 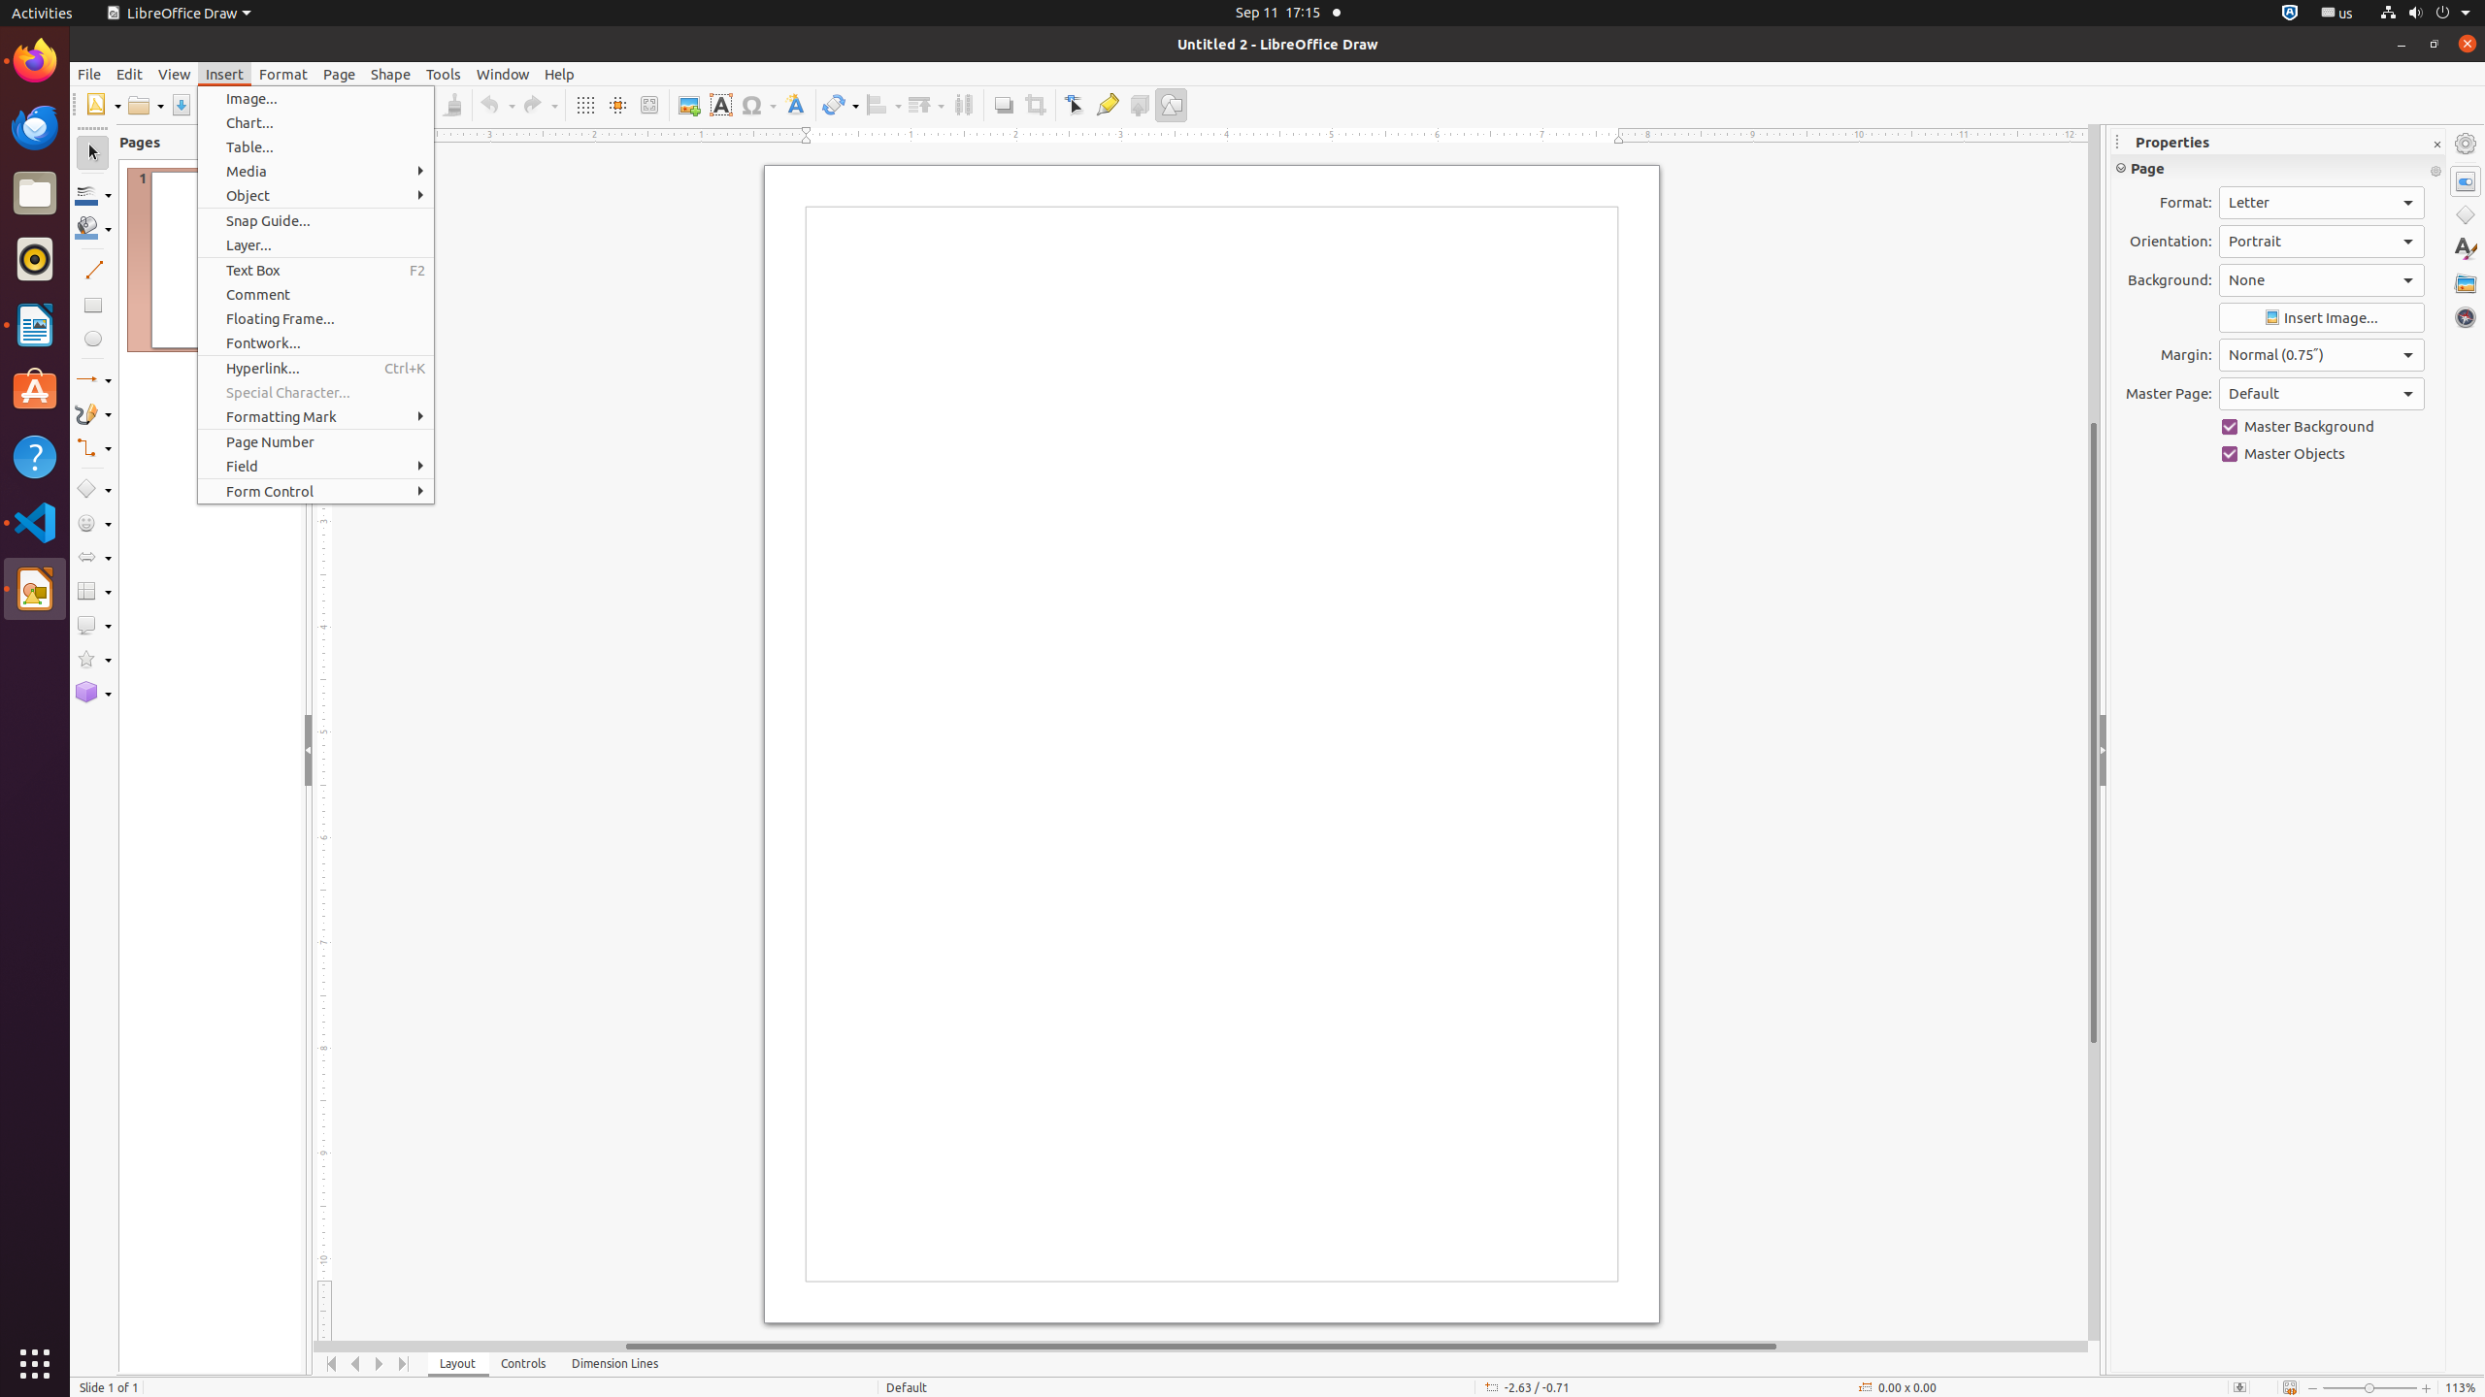 I want to click on Vertical scroll bar, so click(x=2094, y=732).